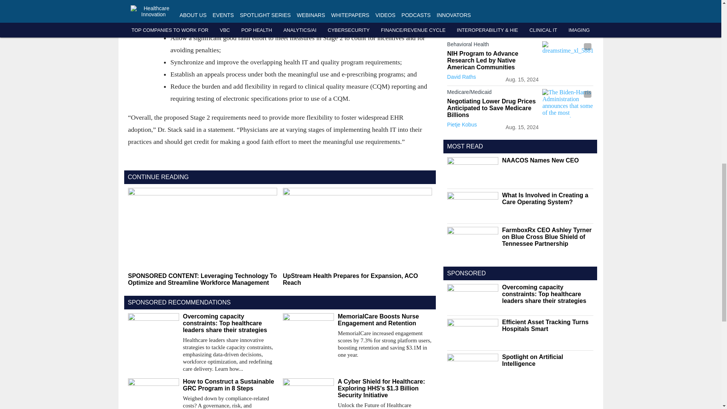  Describe the element at coordinates (493, 45) in the screenshot. I see `Behavioral Health` at that location.